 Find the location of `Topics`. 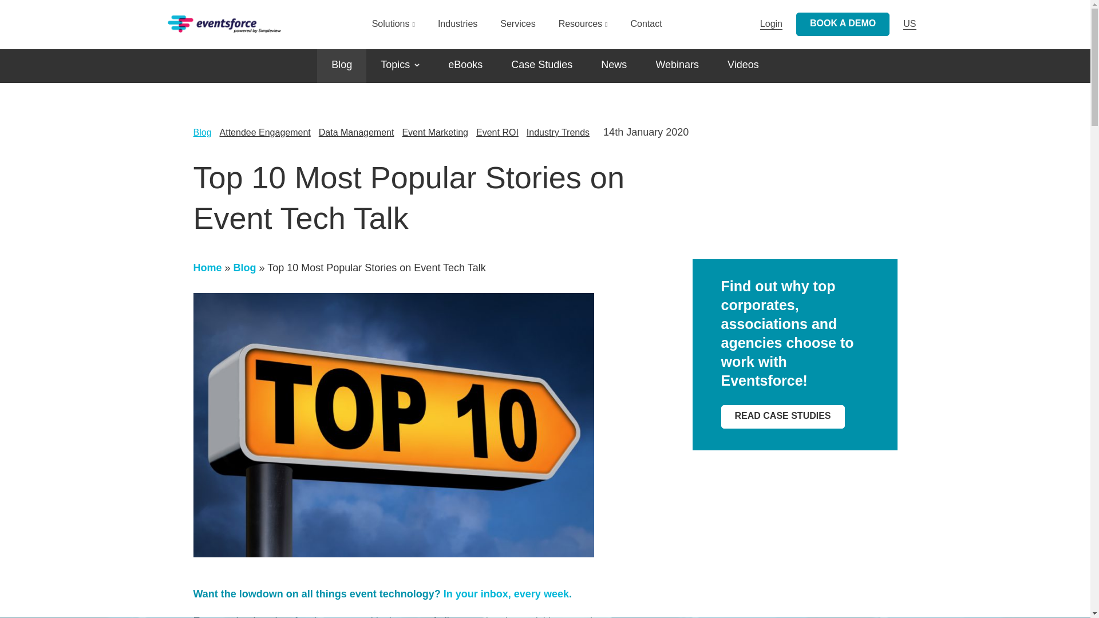

Topics is located at coordinates (400, 65).